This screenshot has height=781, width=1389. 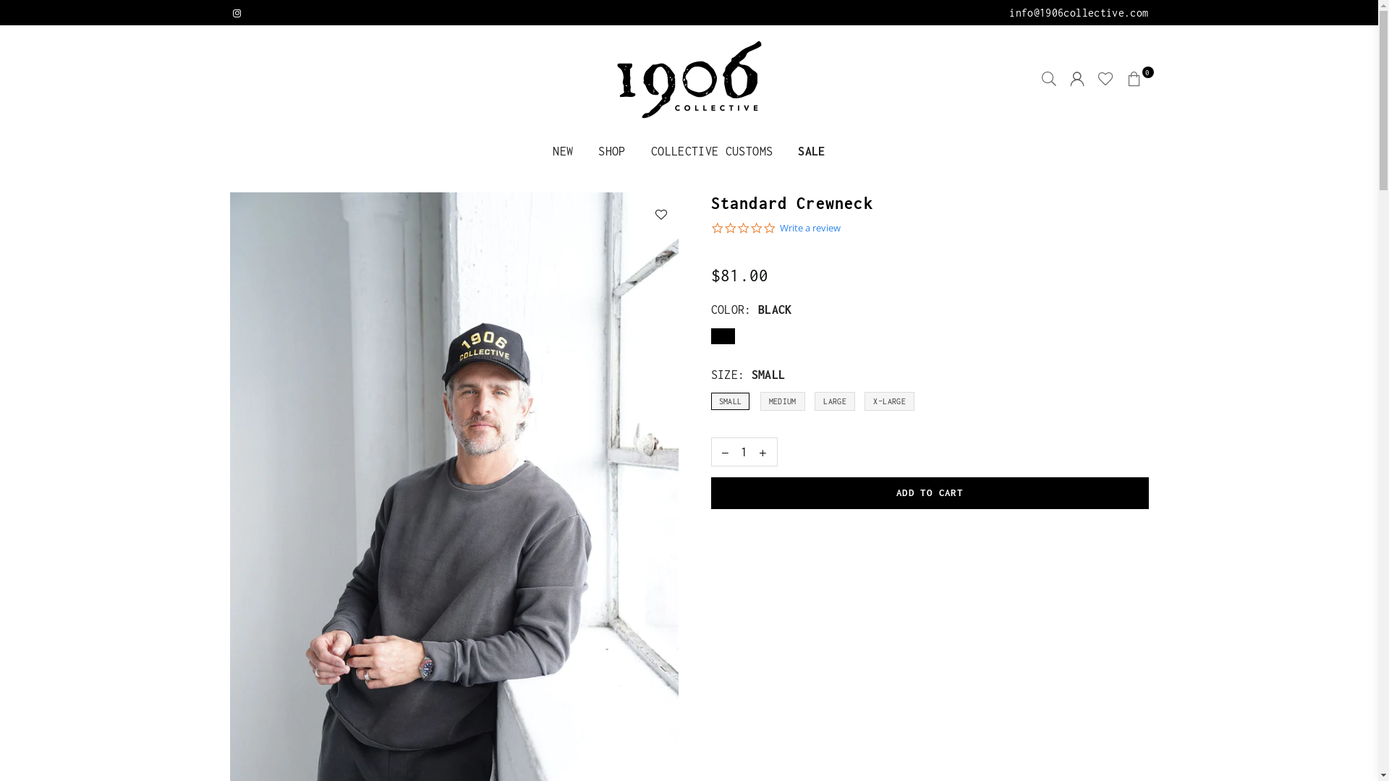 I want to click on NEW, so click(x=563, y=152).